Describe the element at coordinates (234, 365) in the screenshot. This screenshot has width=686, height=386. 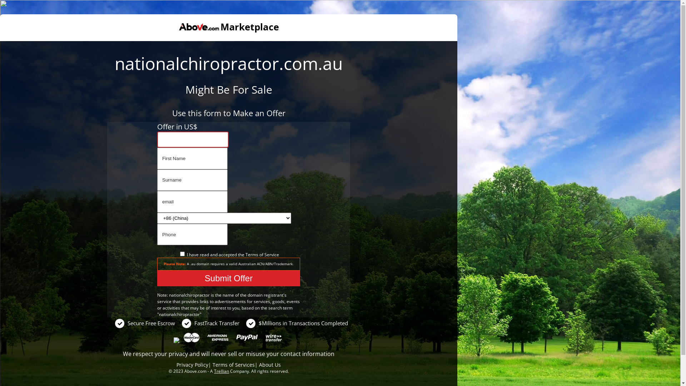
I see `Terms of Services` at that location.